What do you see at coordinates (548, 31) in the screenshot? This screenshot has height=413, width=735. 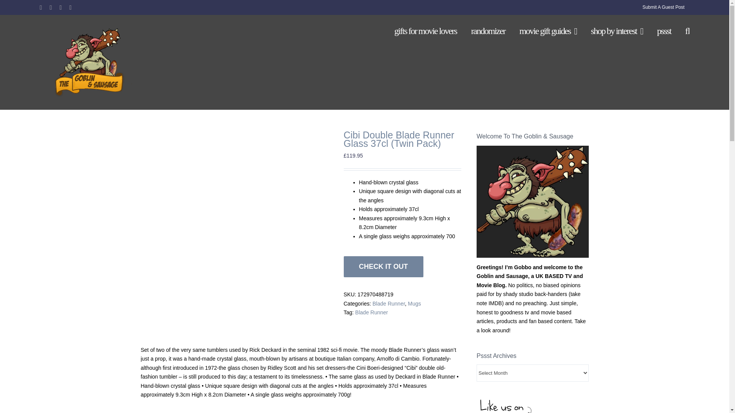 I see `movie gift guides` at bounding box center [548, 31].